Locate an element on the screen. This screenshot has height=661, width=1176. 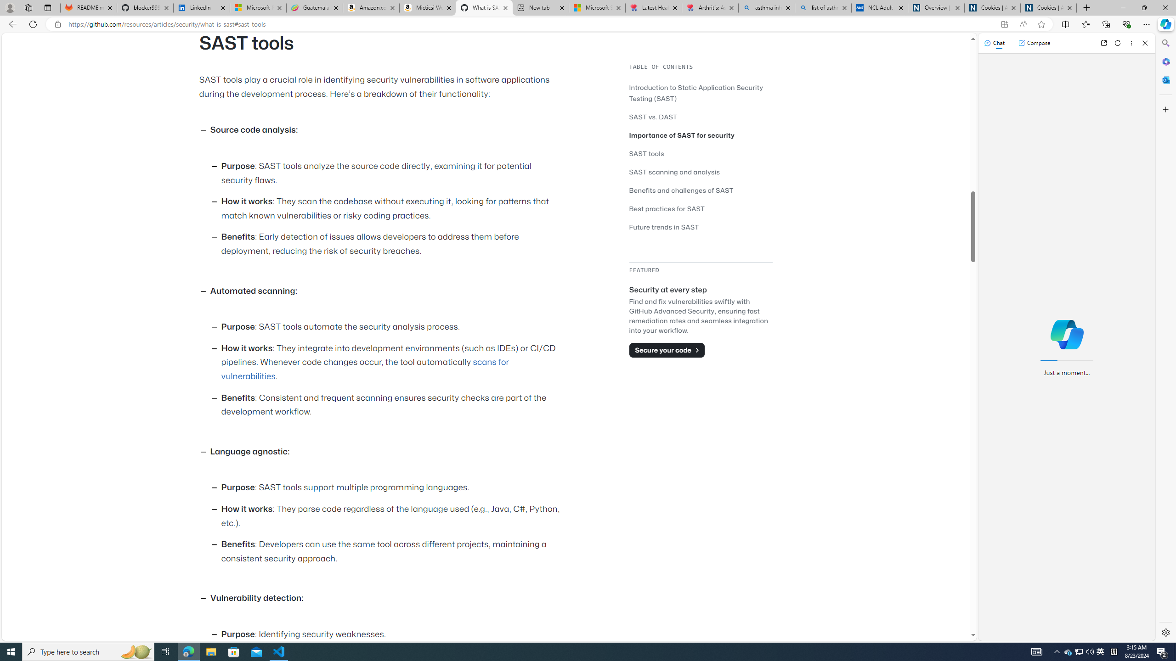
Introduction to Static Application Security Testing (SAST) is located at coordinates (696, 93).